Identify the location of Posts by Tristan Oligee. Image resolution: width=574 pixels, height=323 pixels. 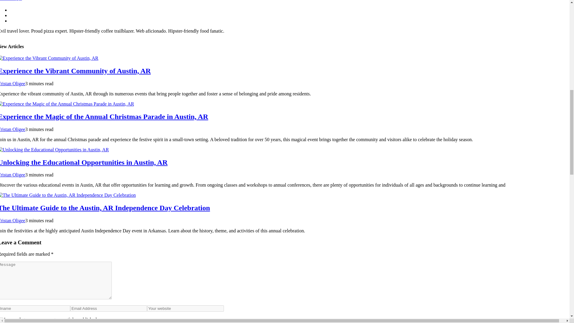
(13, 175).